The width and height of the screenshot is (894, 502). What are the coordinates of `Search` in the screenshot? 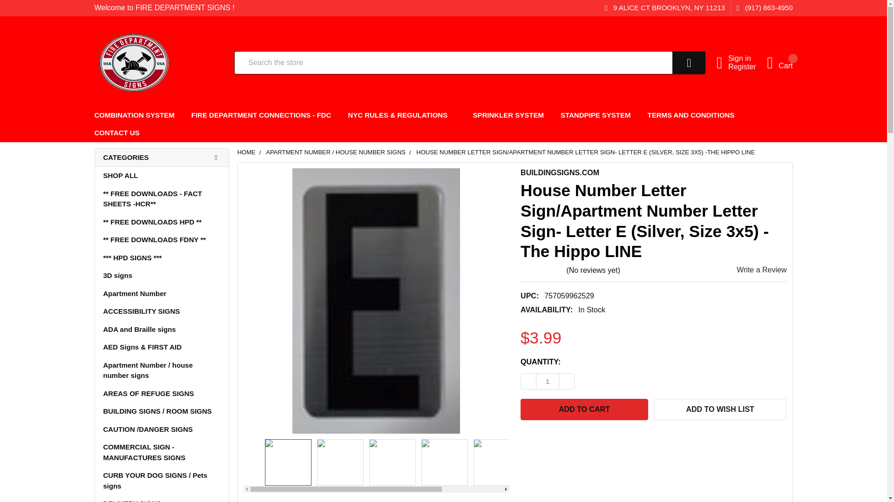 It's located at (676, 62).